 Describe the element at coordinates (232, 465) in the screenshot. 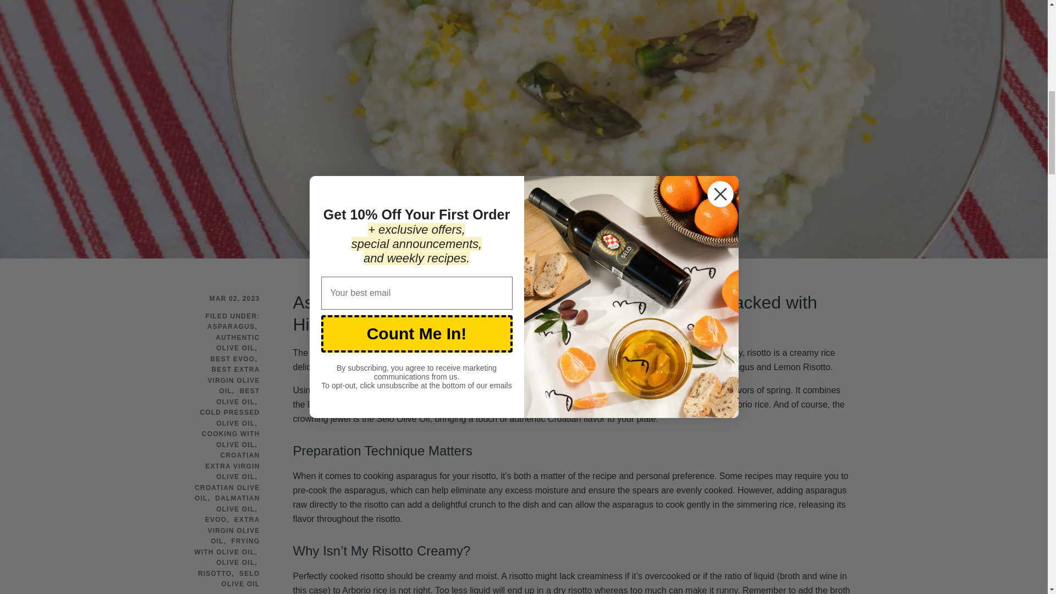

I see `CROATIAN EXTRA VIRGIN OLIVE OIL` at that location.